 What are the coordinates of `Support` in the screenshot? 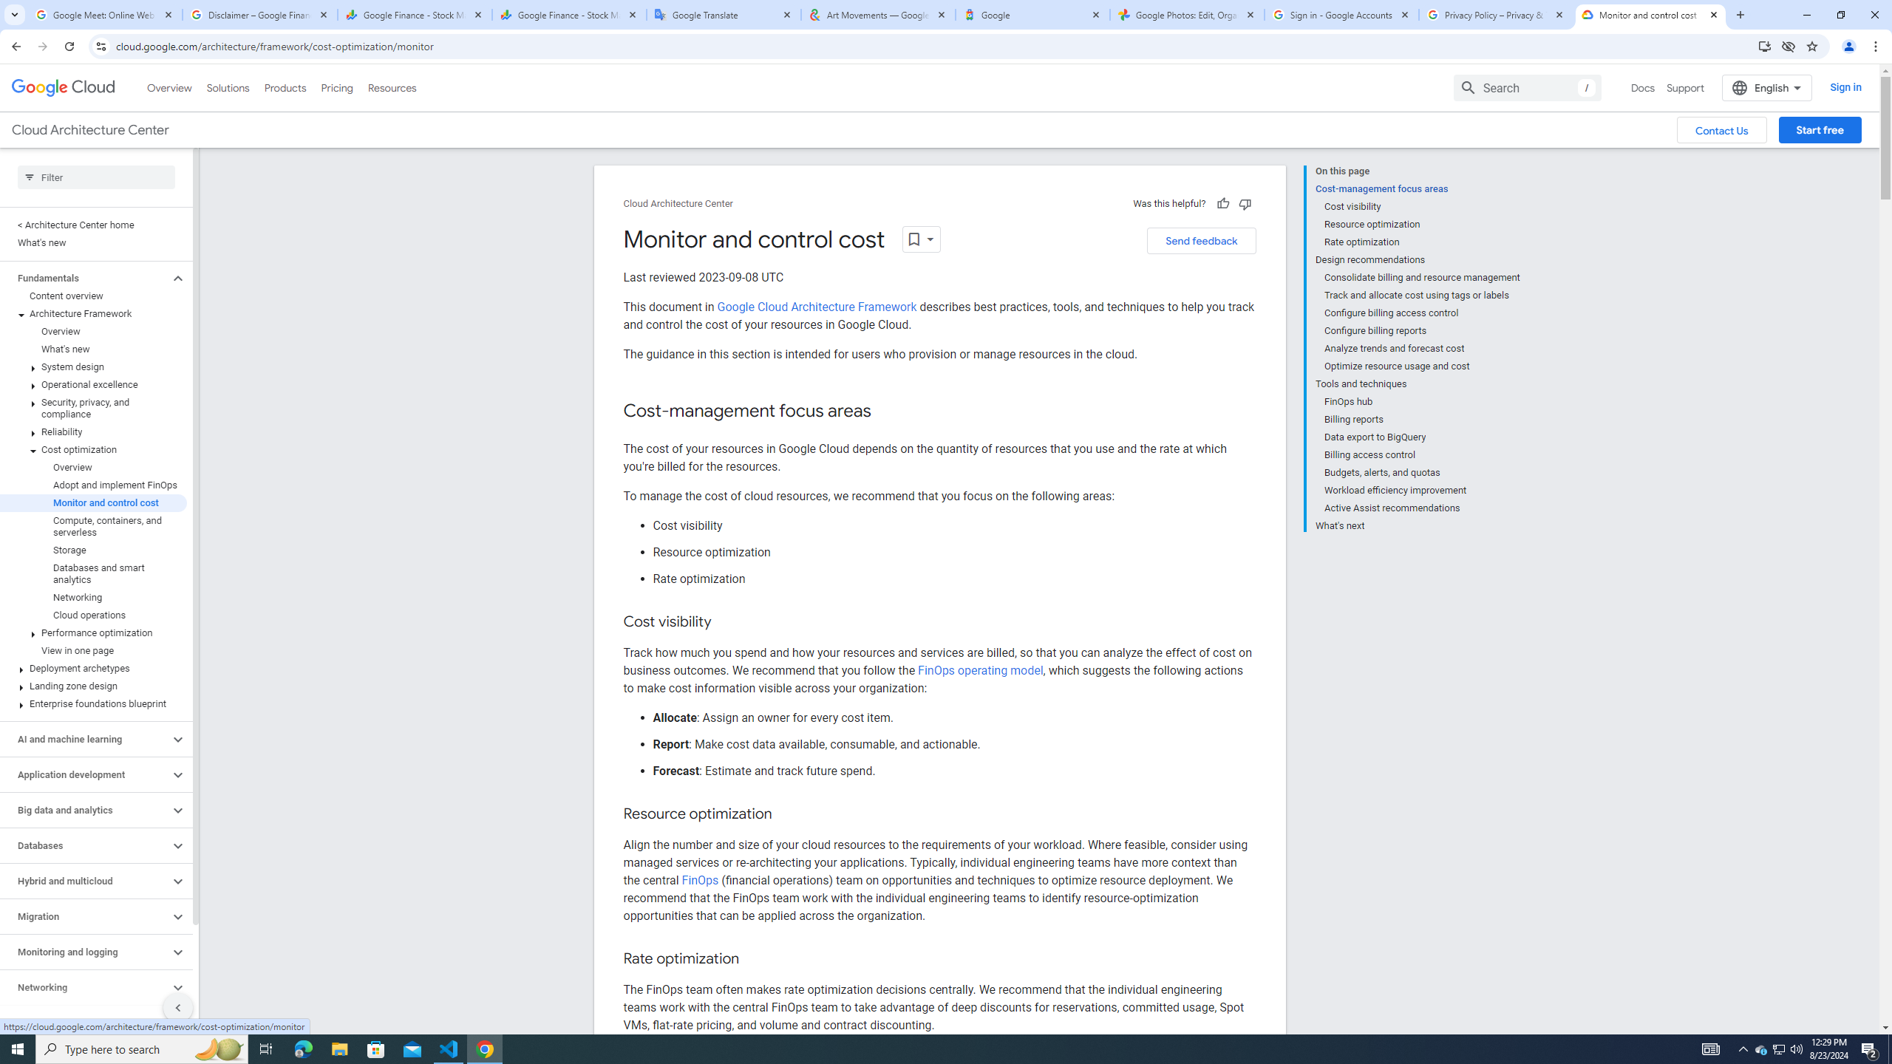 It's located at (1685, 87).